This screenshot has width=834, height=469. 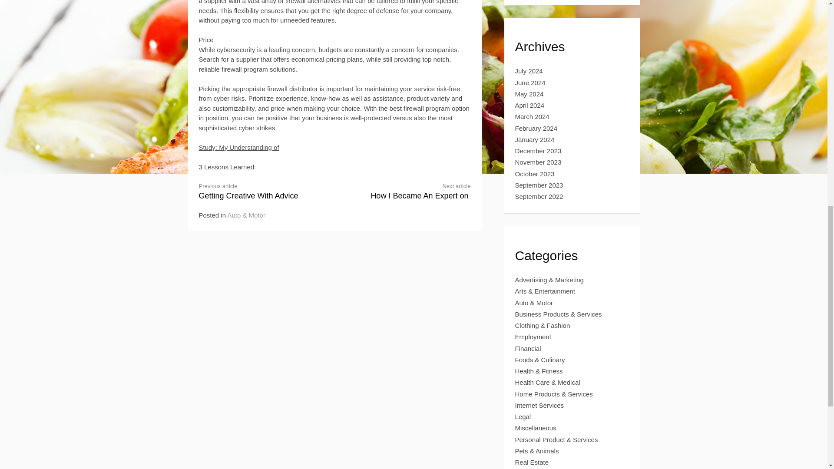 What do you see at coordinates (539, 196) in the screenshot?
I see `May 2024` at bounding box center [539, 196].